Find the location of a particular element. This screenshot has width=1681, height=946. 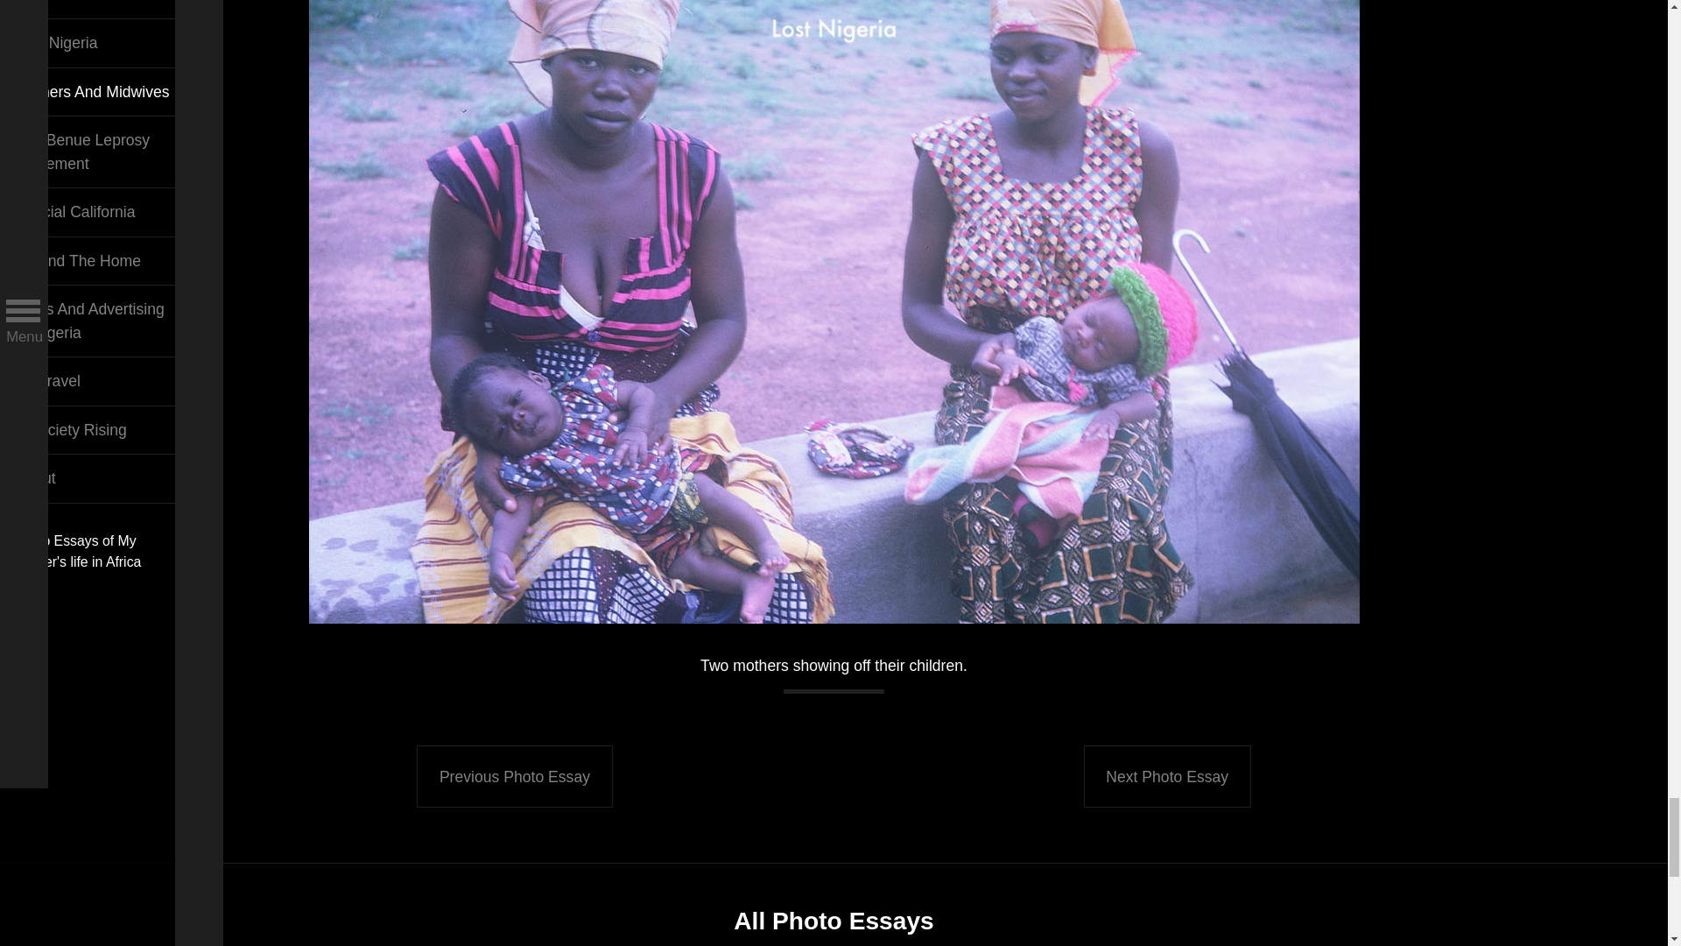

Next Photo Essay is located at coordinates (1167, 775).